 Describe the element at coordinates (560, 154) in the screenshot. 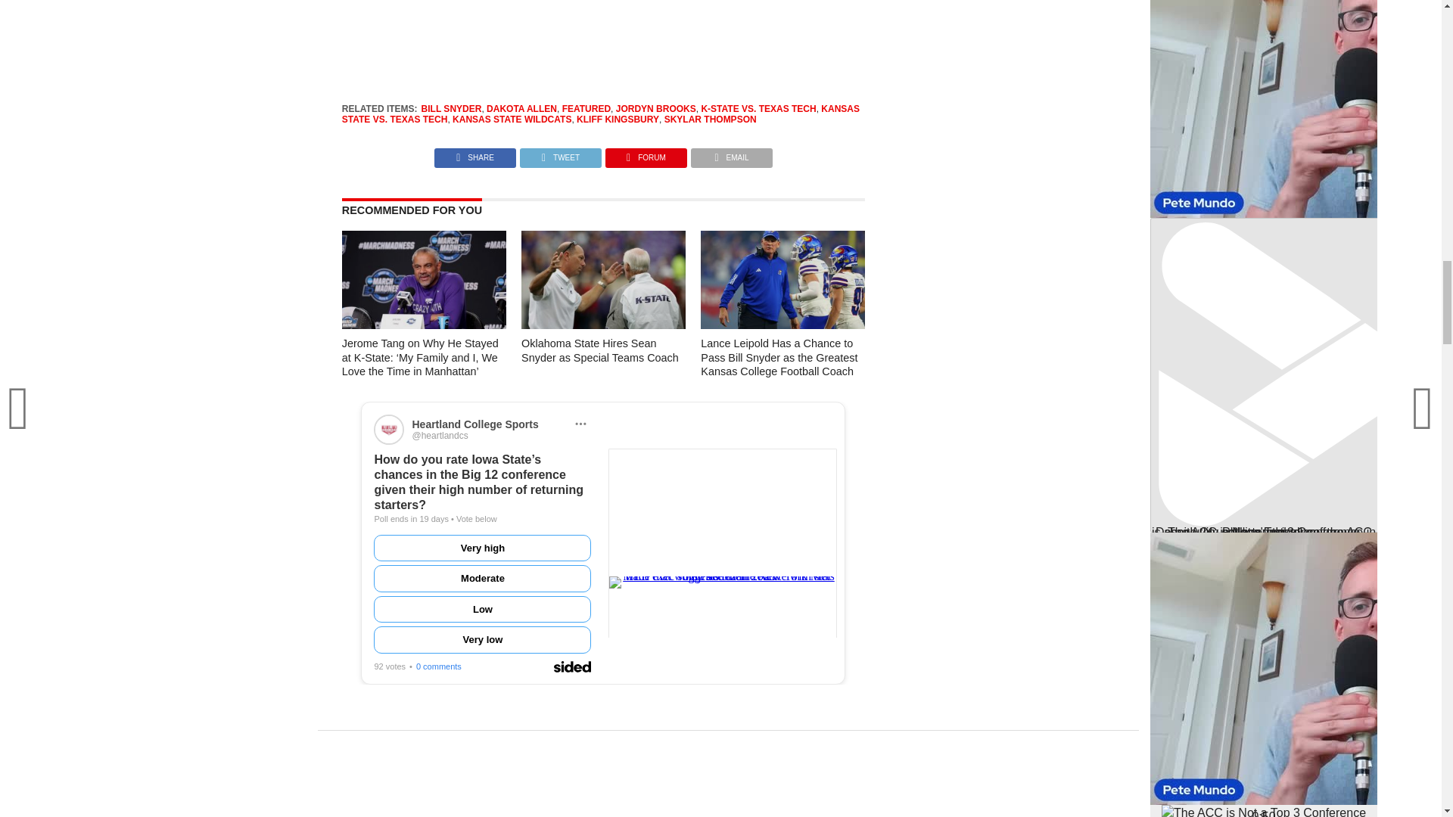

I see `Tweet This Post` at that location.